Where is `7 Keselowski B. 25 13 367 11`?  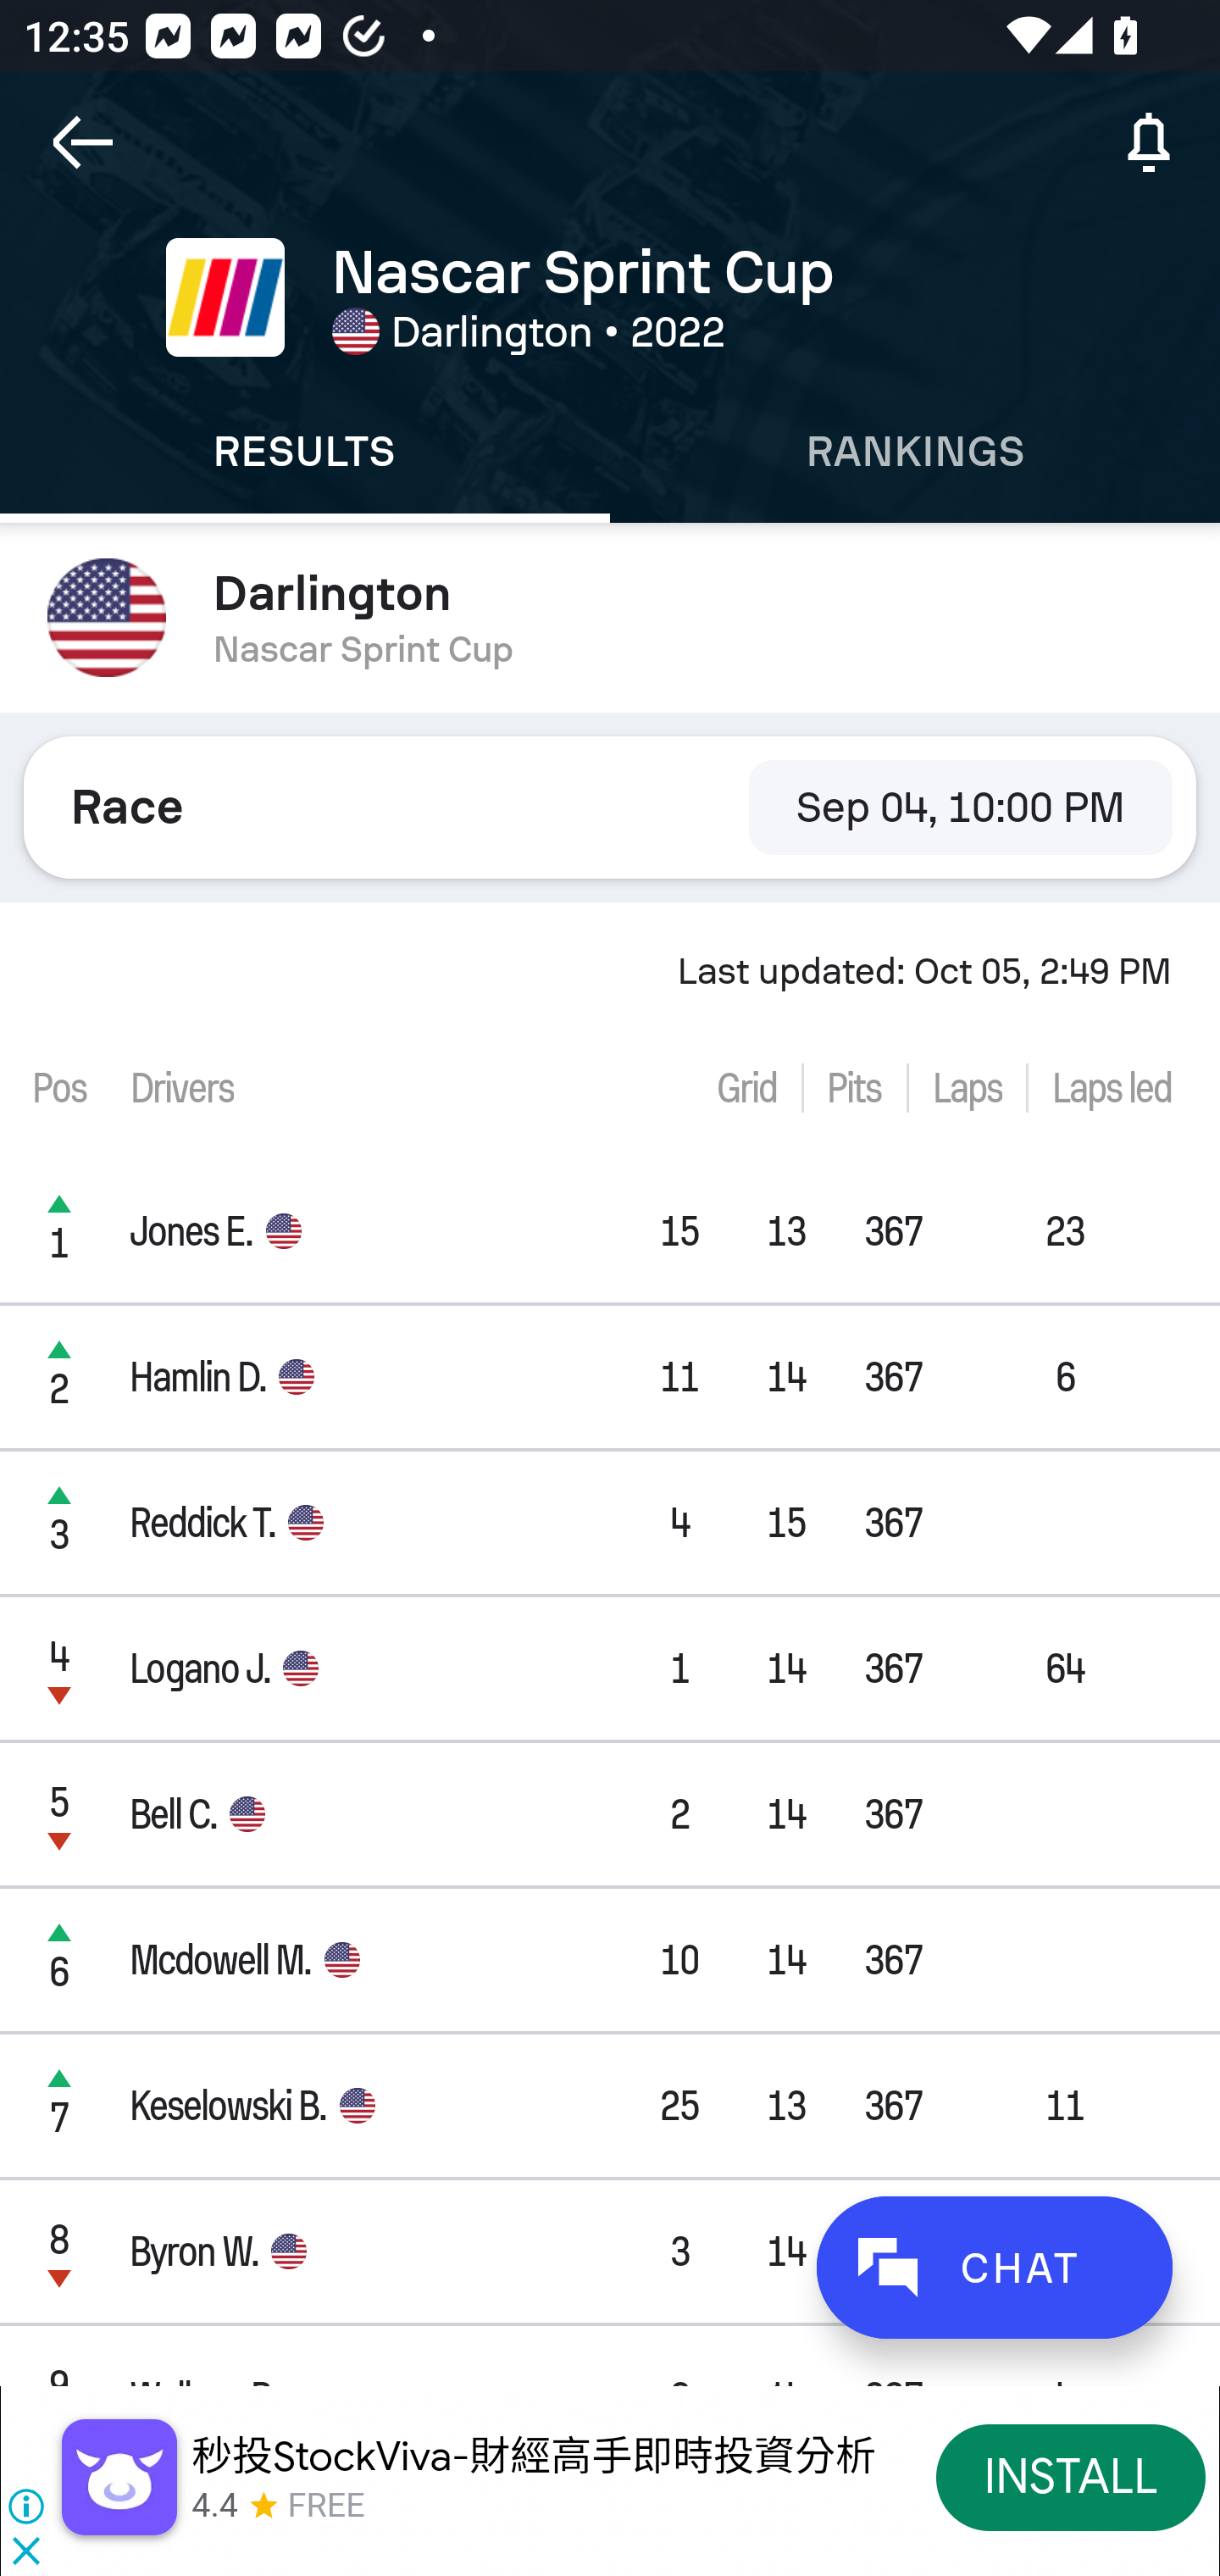
7 Keselowski B. 25 13 367 11 is located at coordinates (610, 2105).